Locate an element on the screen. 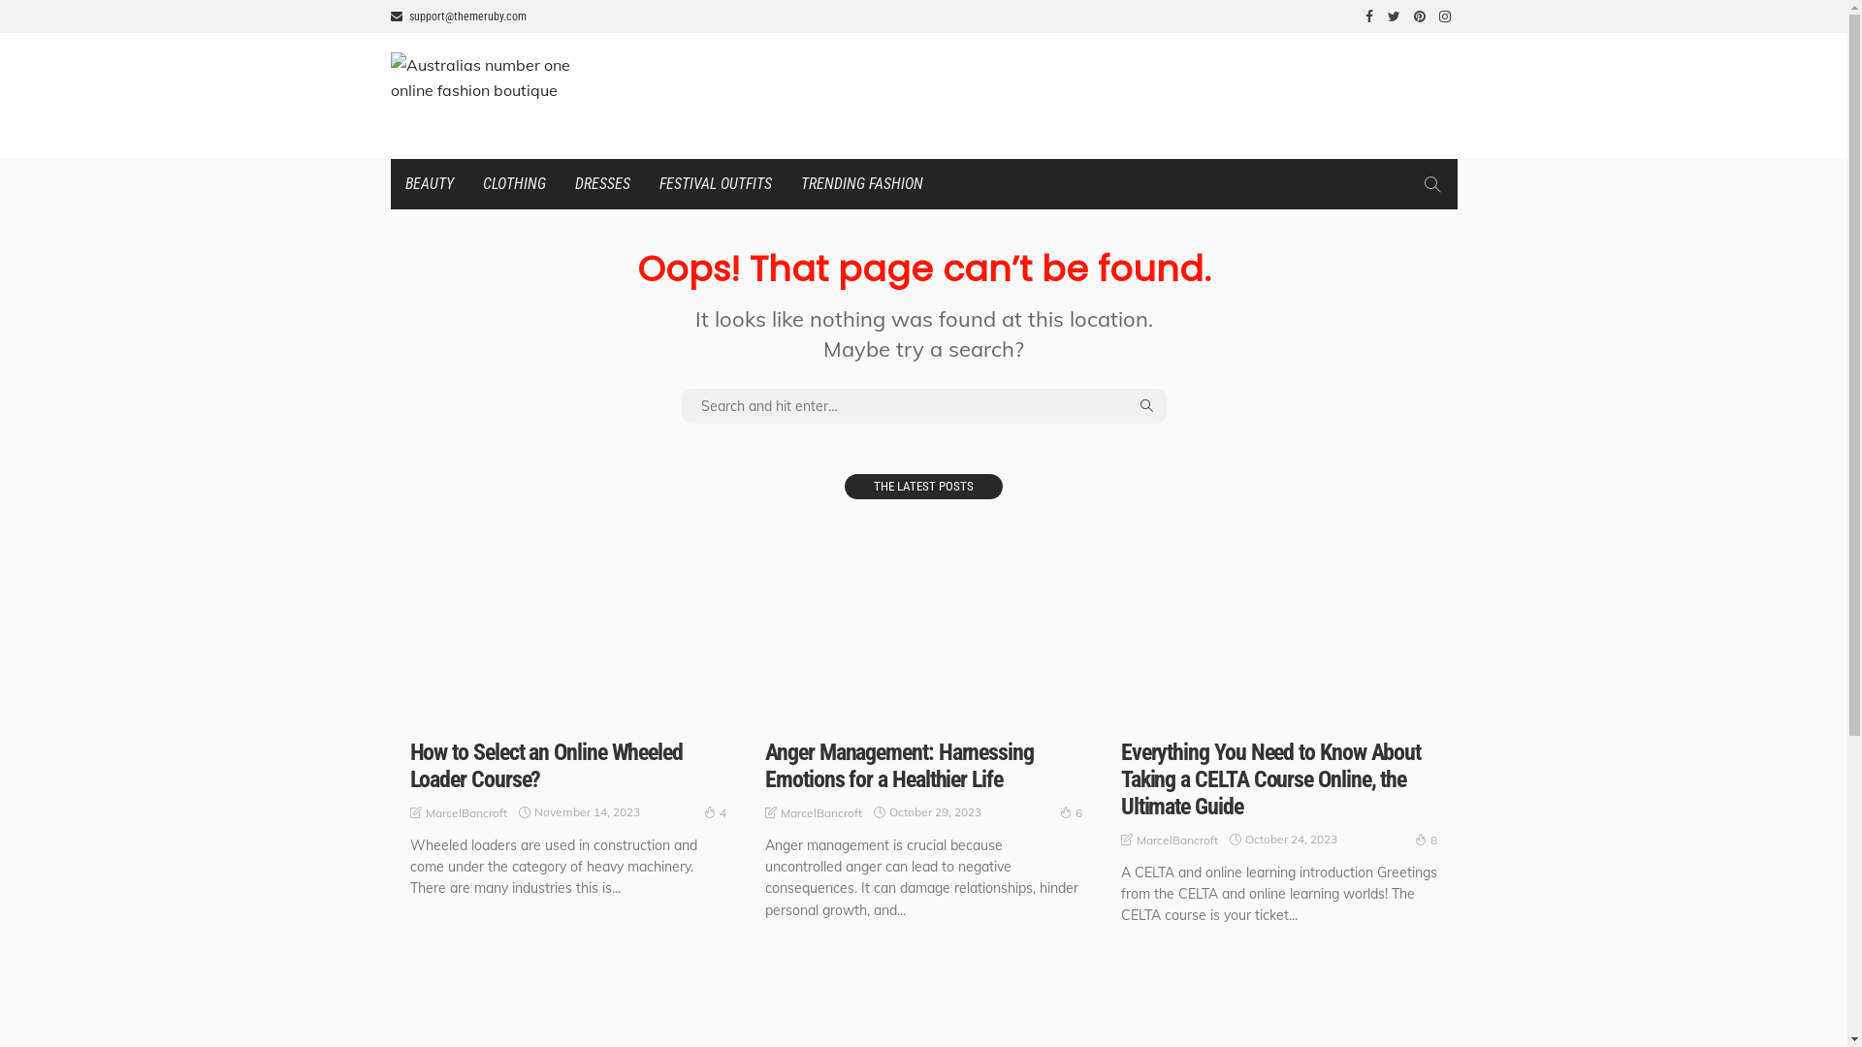  CLOTHING is located at coordinates (514, 184).